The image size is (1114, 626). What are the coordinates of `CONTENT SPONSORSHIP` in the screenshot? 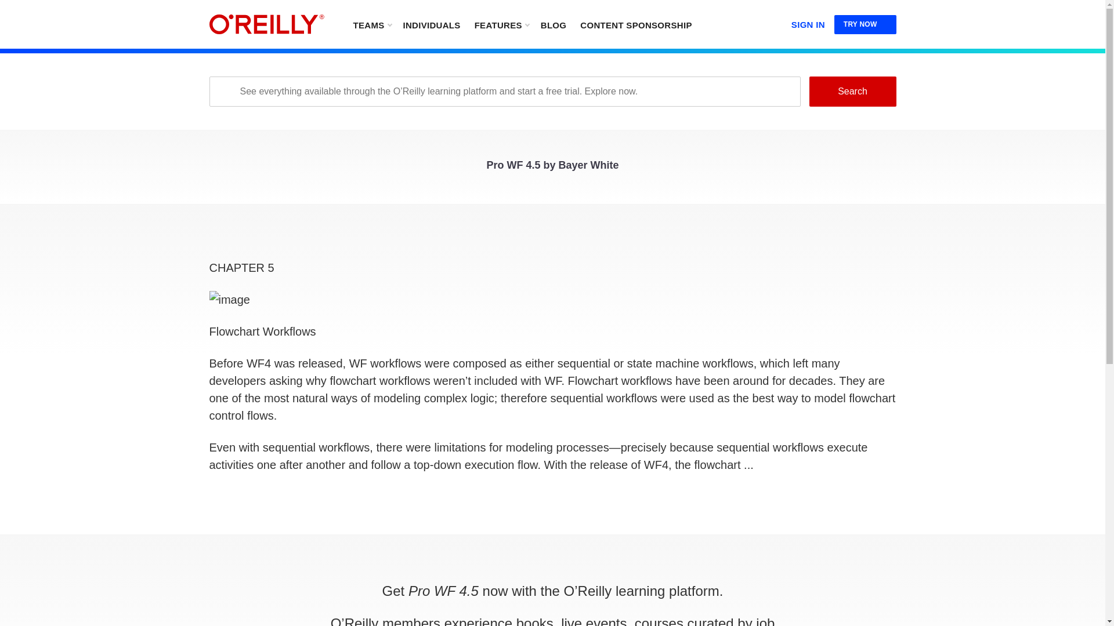 It's located at (636, 24).